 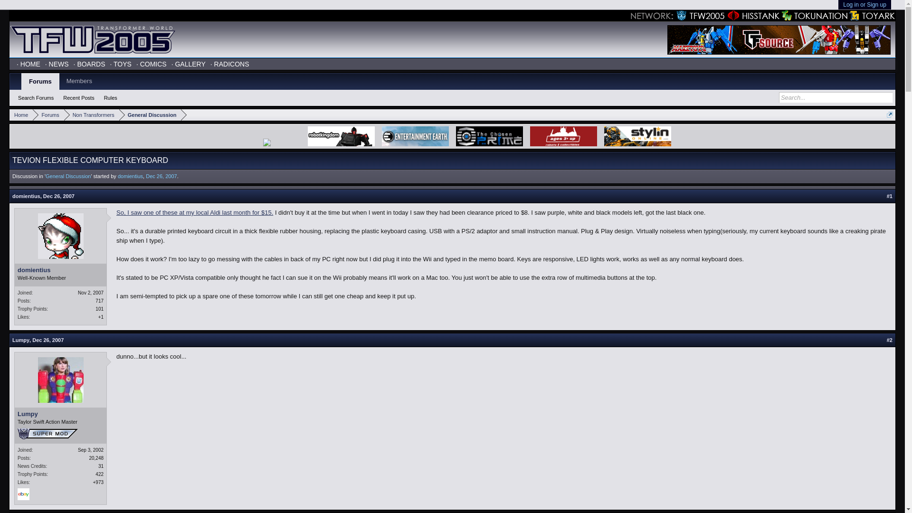 I want to click on Dec 26, 2007 at 11:27 PM, so click(x=161, y=176).